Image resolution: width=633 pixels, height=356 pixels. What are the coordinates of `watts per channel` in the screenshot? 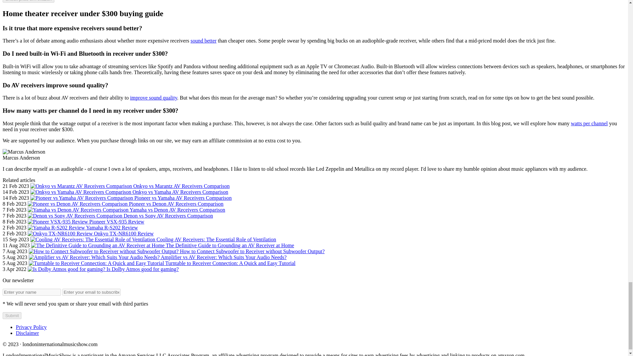 It's located at (589, 123).